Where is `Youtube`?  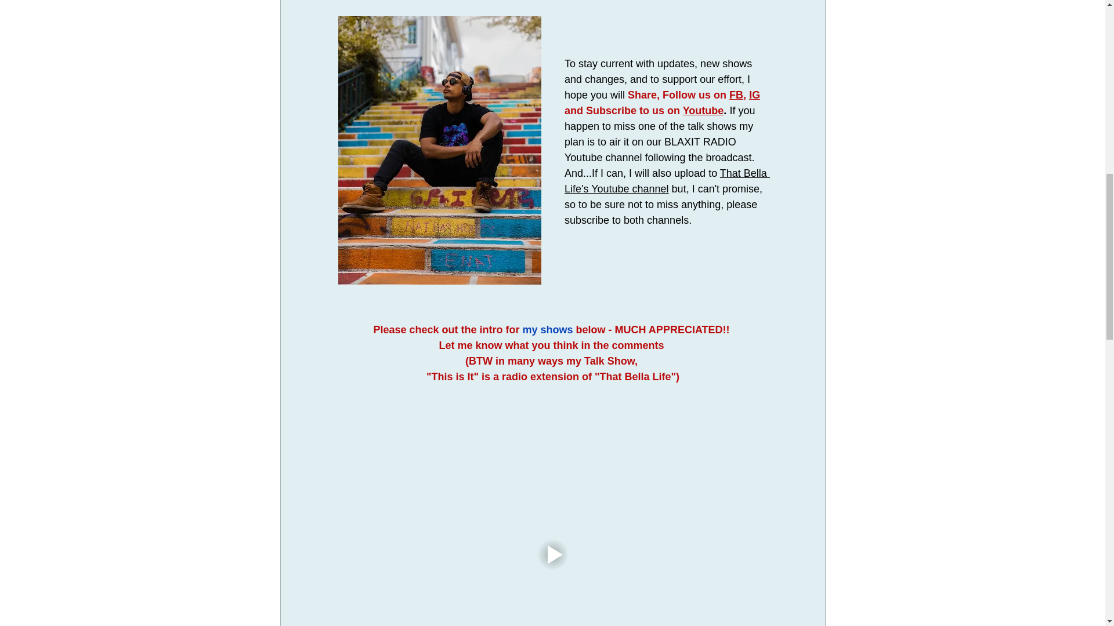 Youtube is located at coordinates (702, 110).